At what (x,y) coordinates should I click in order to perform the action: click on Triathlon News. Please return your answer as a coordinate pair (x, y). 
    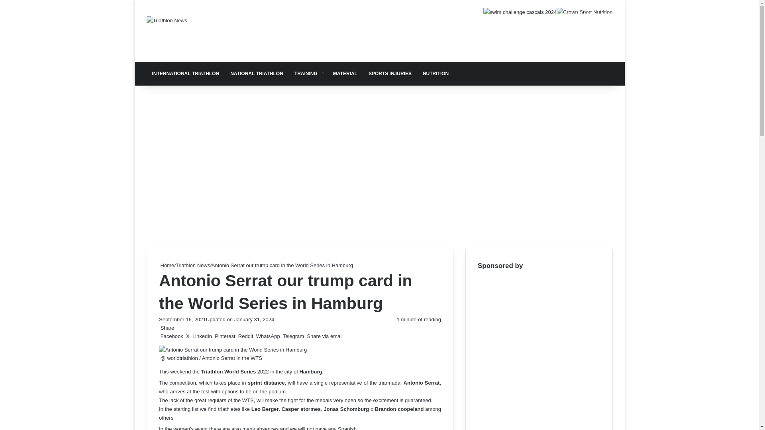
    Looking at the image, I should click on (192, 265).